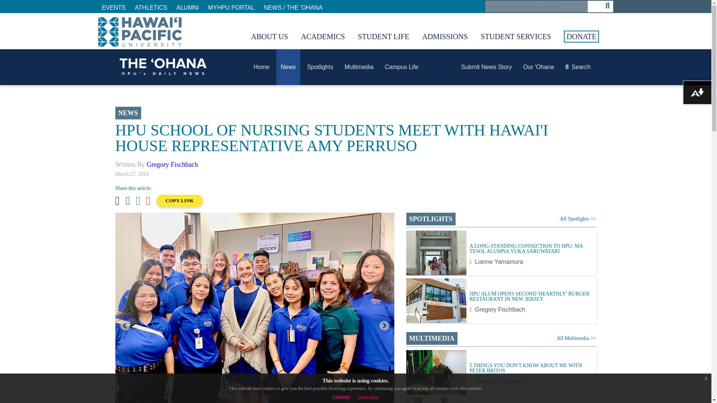 The width and height of the screenshot is (717, 403). Describe the element at coordinates (536, 7) in the screenshot. I see `Search` at that location.